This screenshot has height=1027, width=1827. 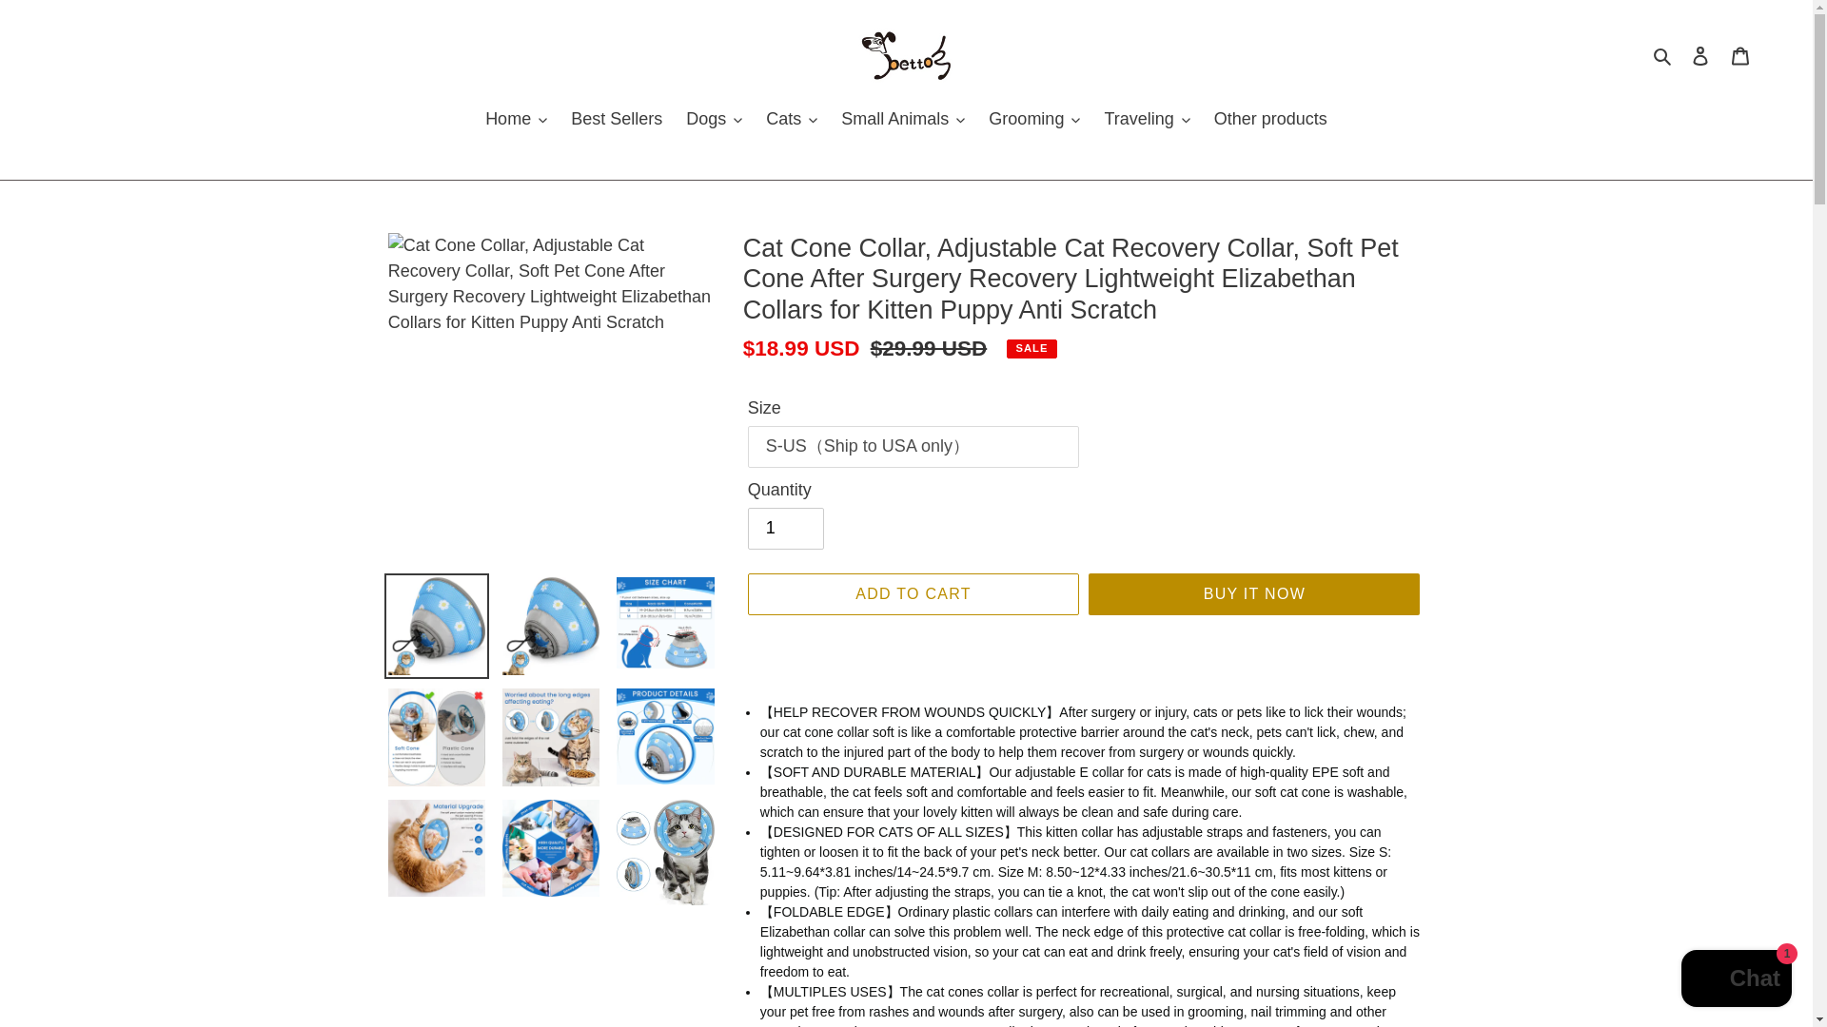 I want to click on Log in, so click(x=1700, y=55).